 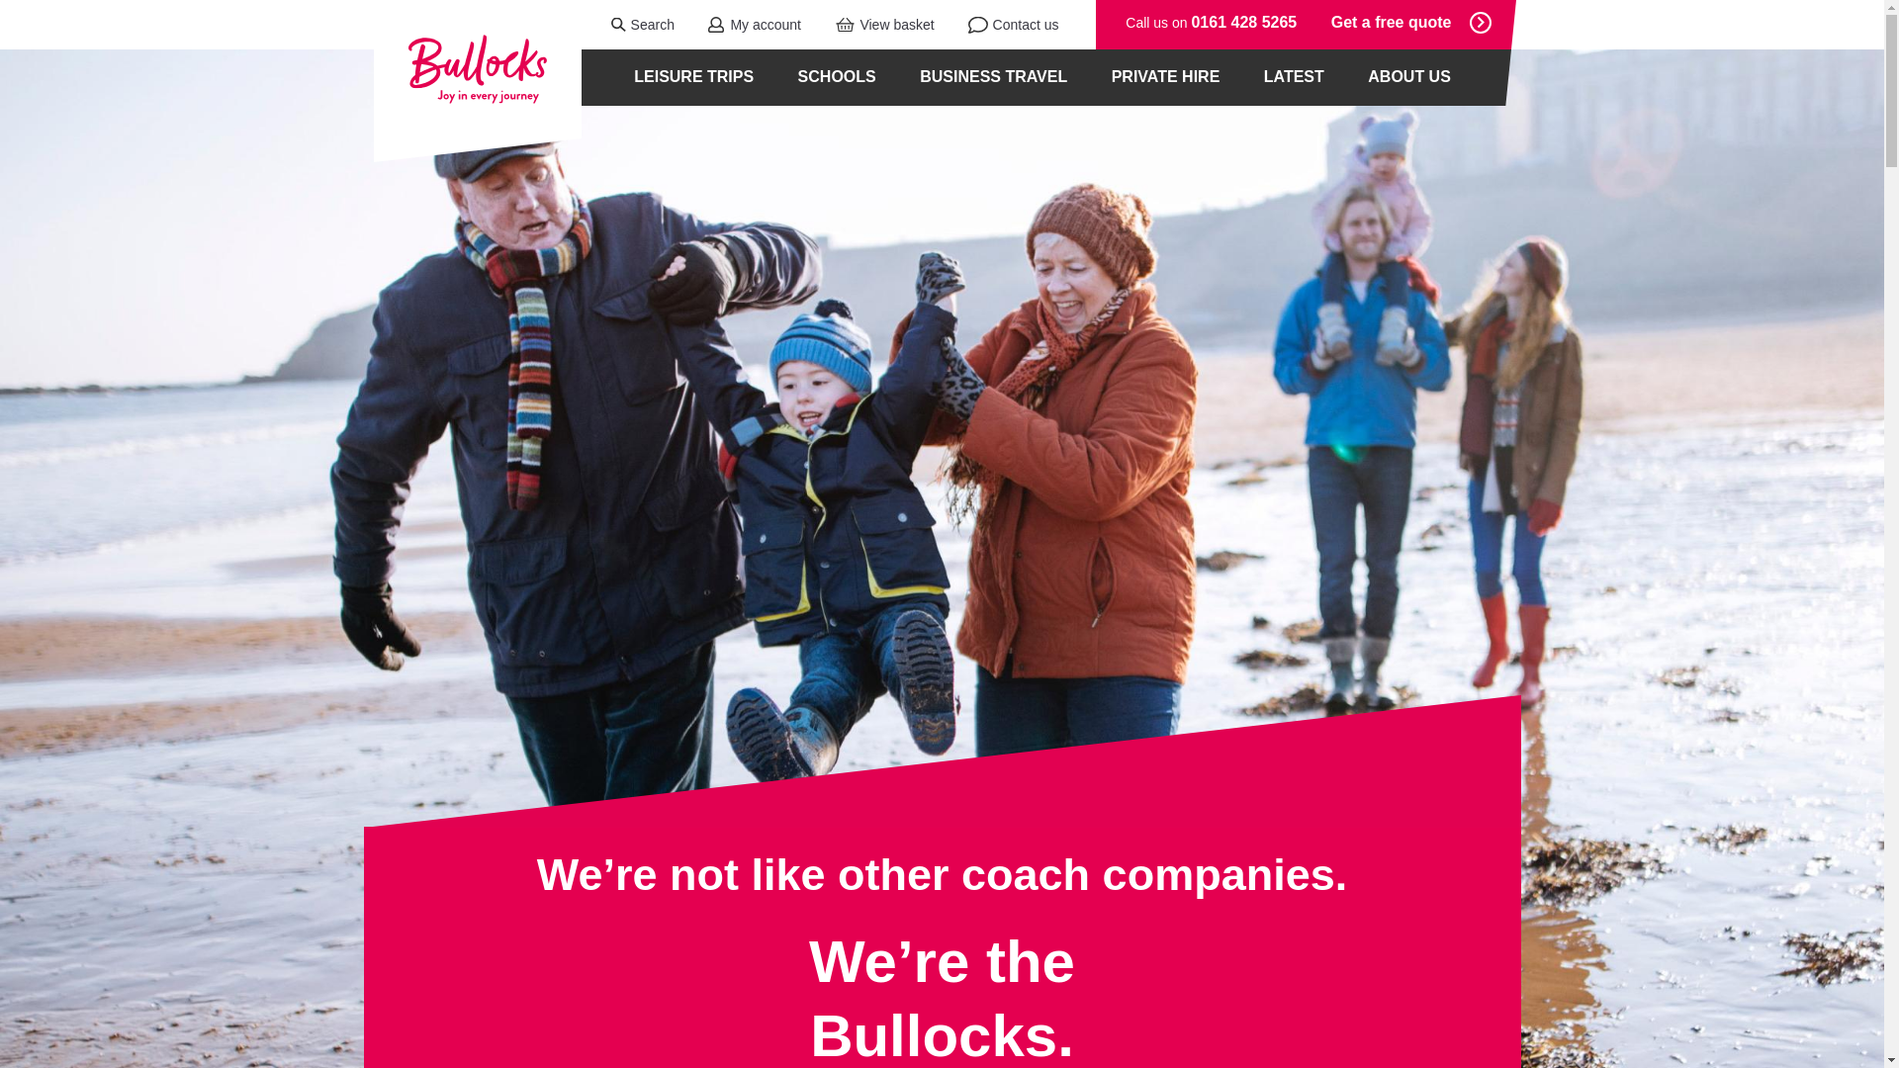 I want to click on 0161 428 5265, so click(x=1243, y=22).